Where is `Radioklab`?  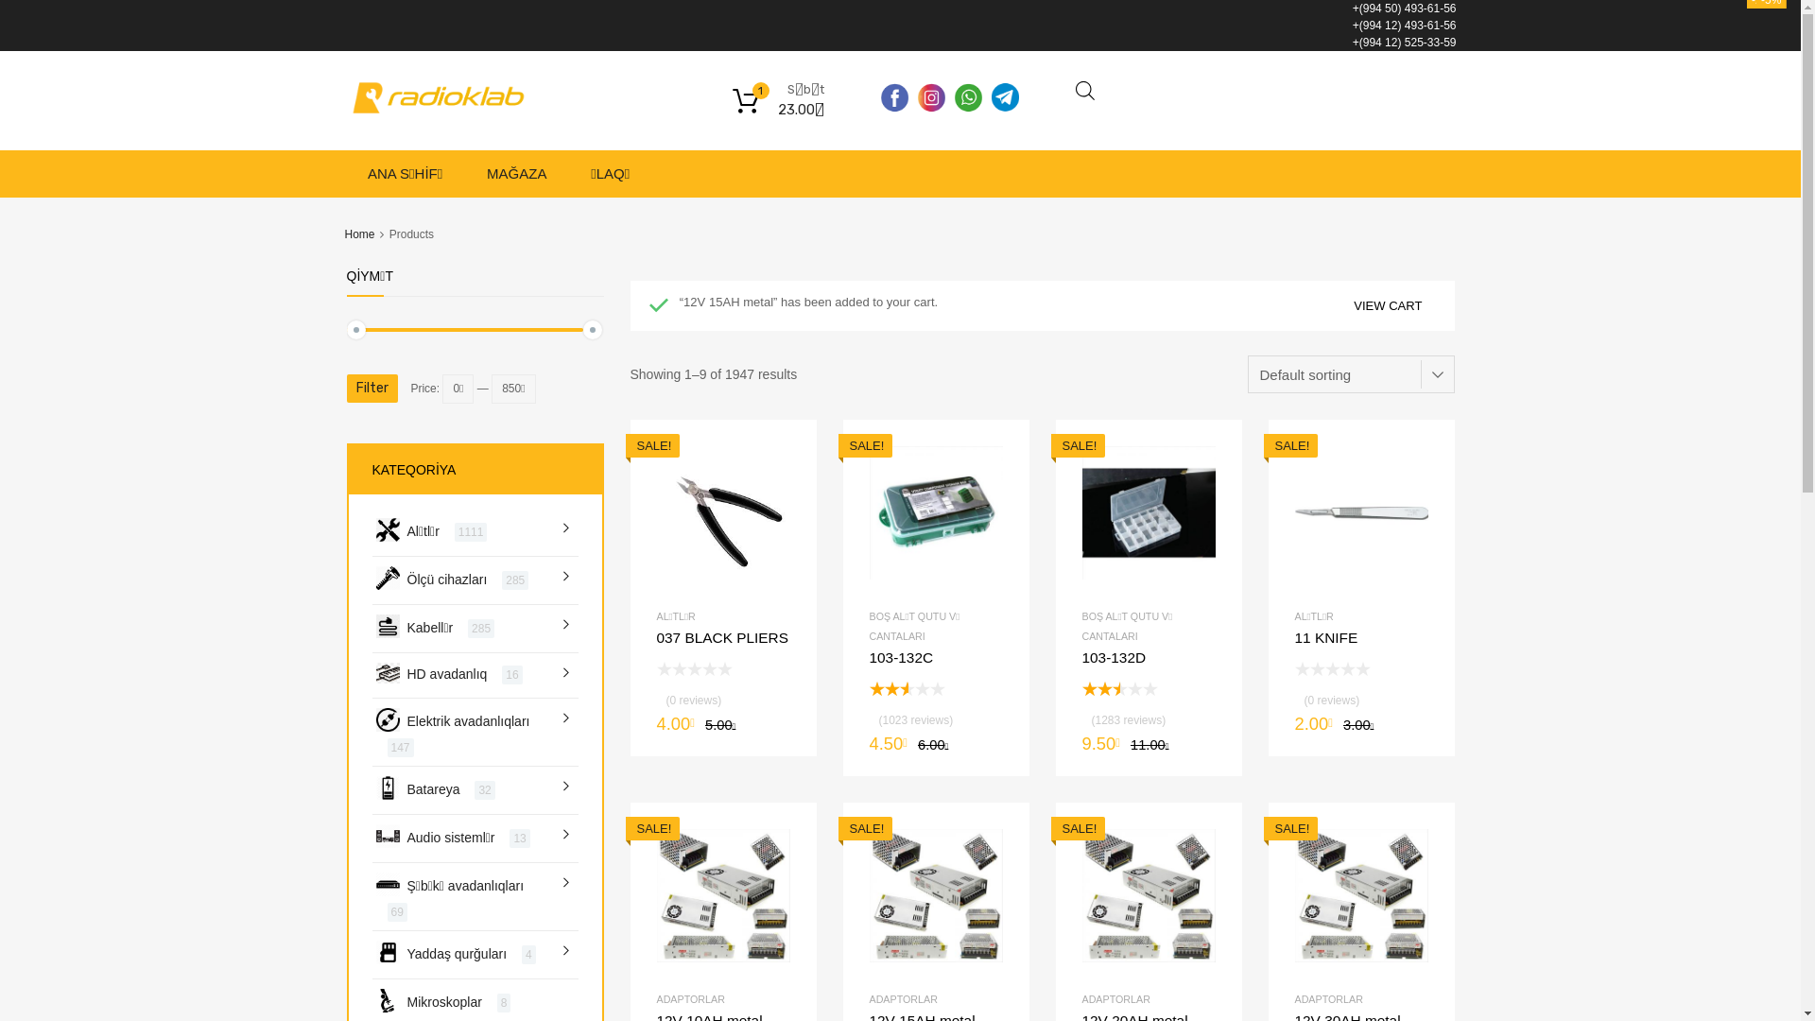
Radioklab is located at coordinates (442, 108).